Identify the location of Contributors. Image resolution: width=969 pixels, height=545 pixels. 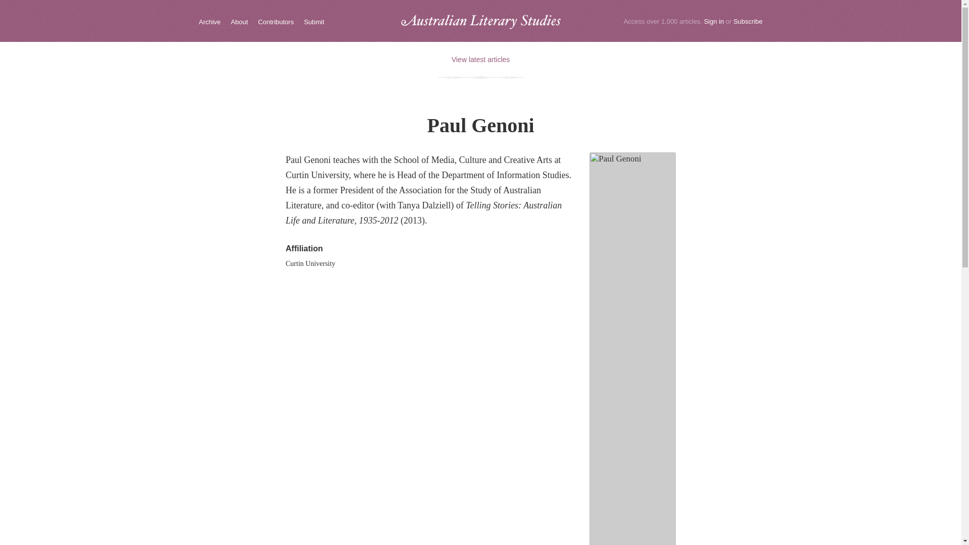
(276, 22).